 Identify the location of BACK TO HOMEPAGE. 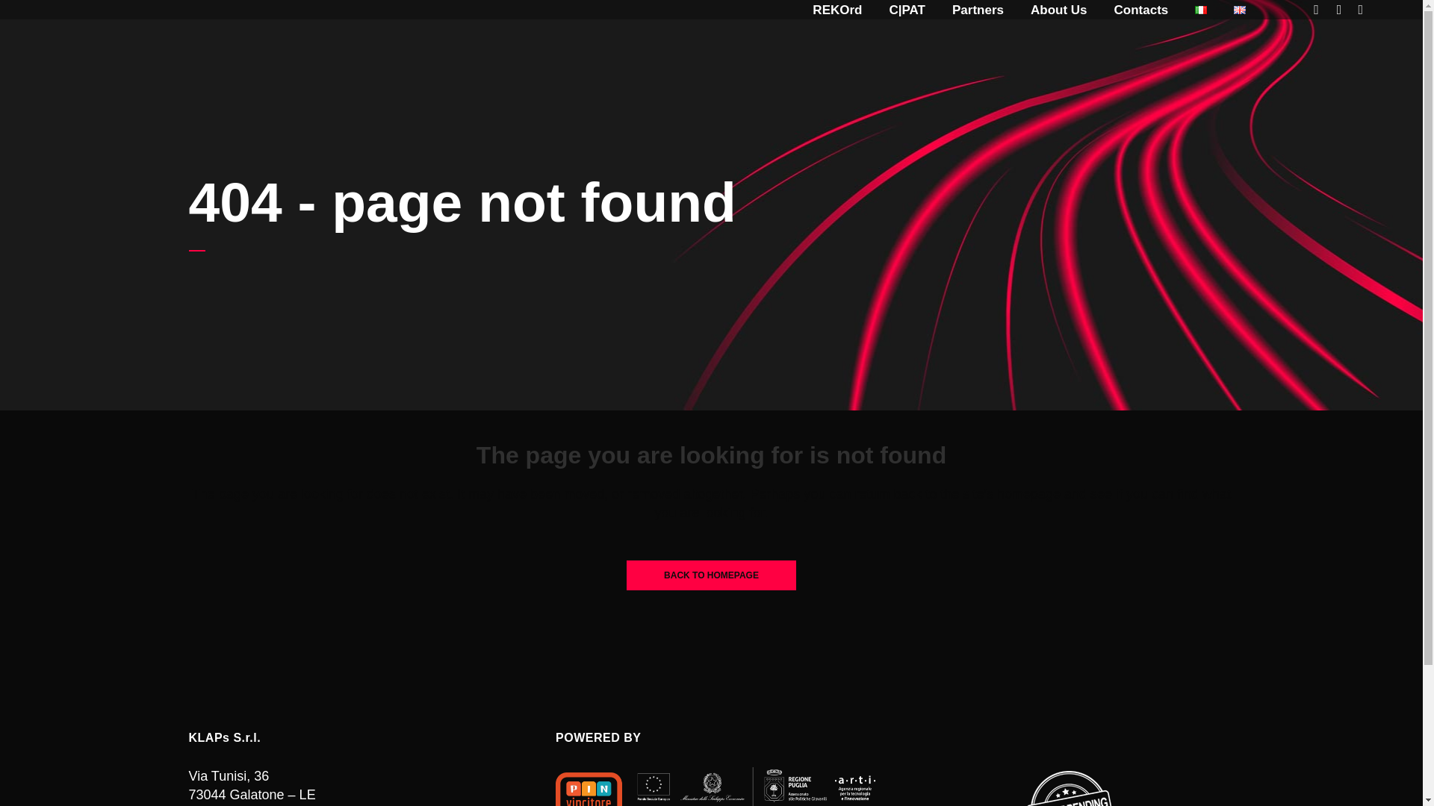
(711, 575).